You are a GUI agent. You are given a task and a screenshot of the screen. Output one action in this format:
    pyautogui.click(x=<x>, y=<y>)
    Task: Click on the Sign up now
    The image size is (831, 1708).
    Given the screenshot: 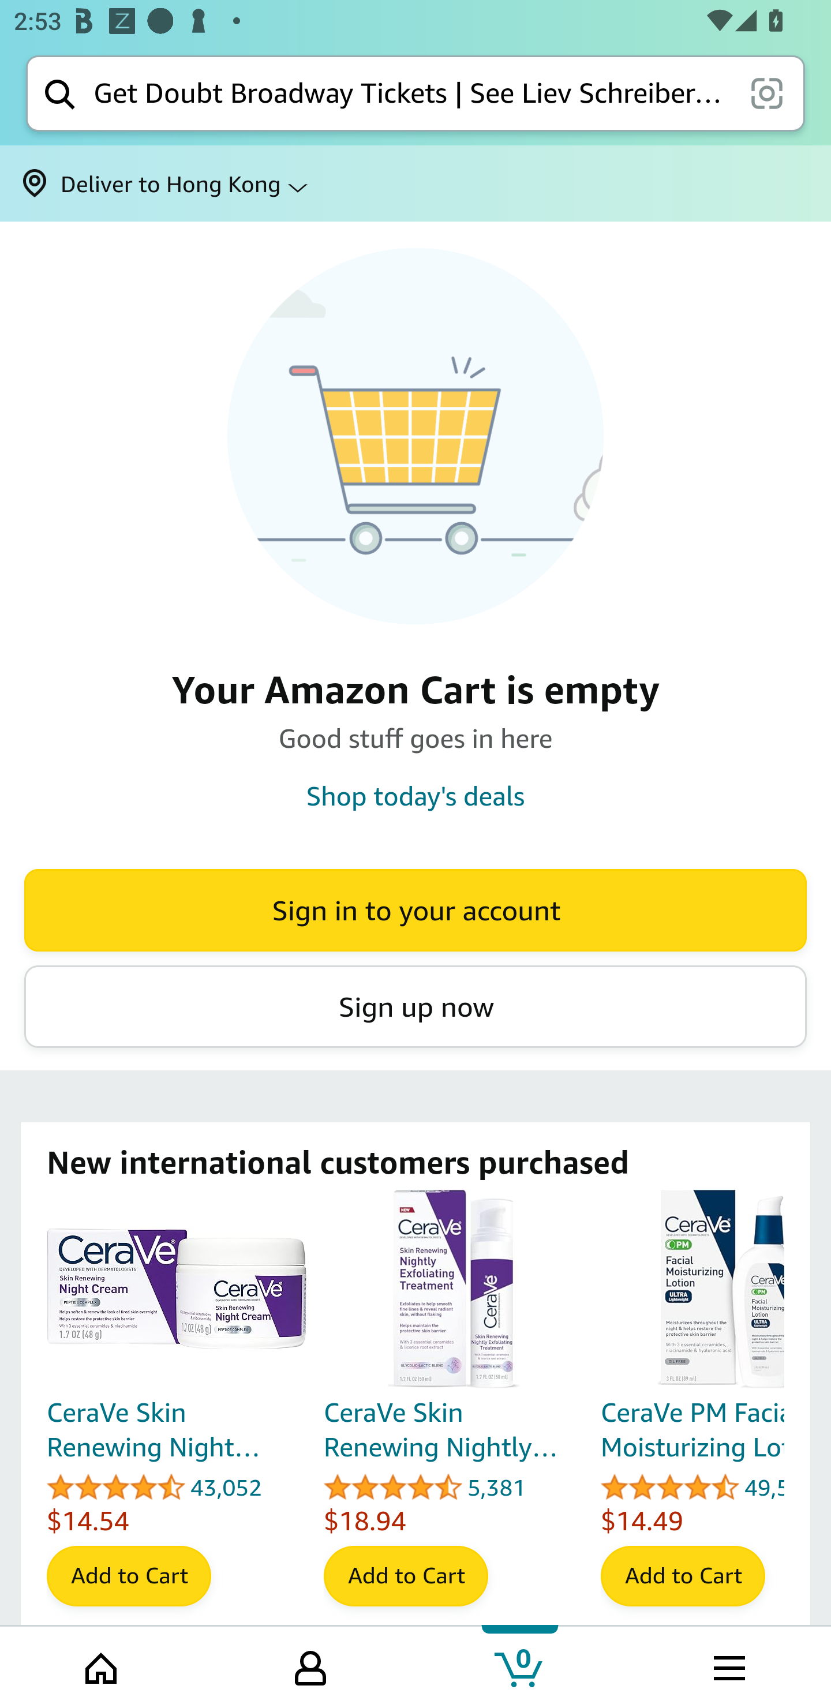 What is the action you would take?
    pyautogui.click(x=415, y=1006)
    